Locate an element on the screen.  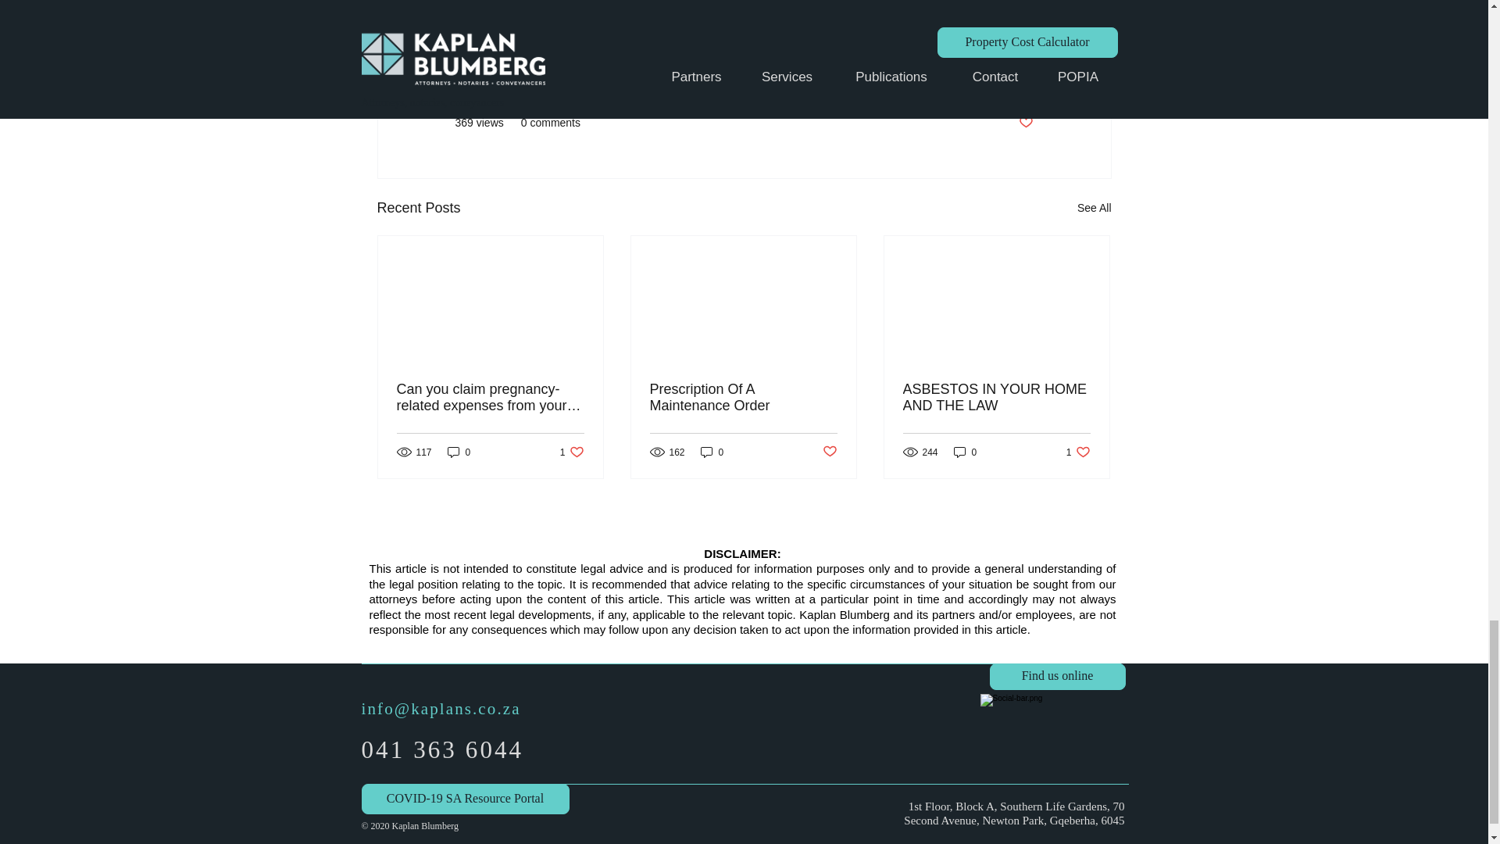
Prescription Of A Maintenance Order is located at coordinates (743, 398).